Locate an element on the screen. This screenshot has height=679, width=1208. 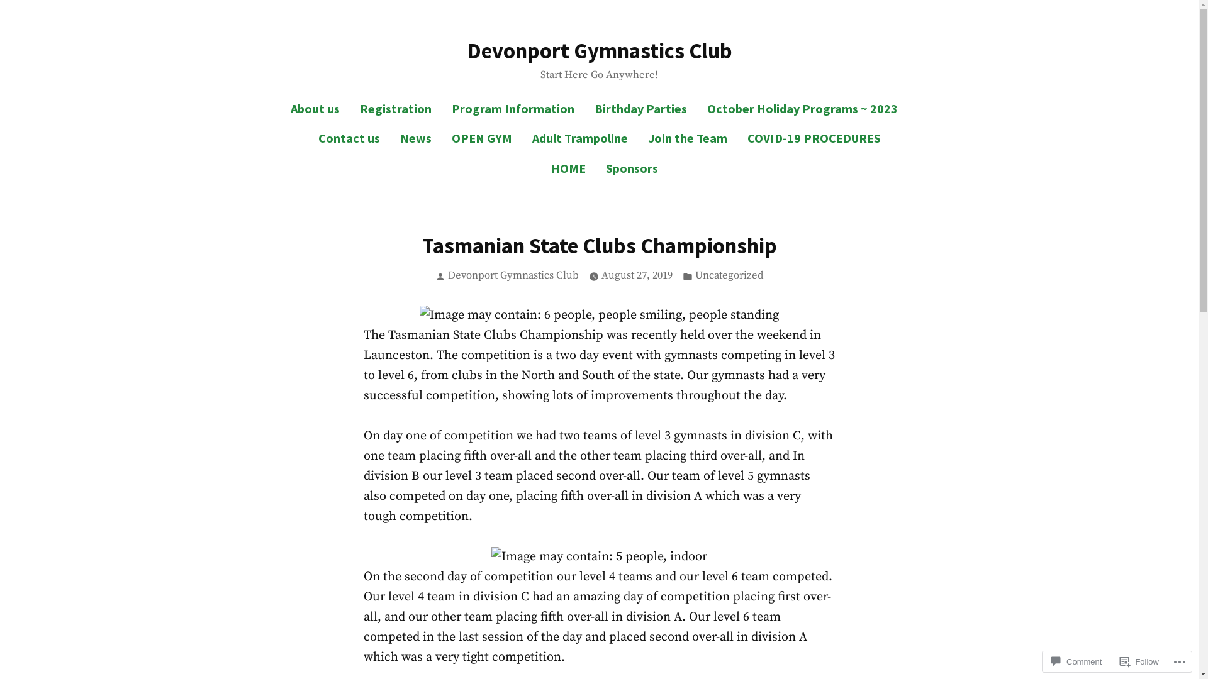
Sponsors is located at coordinates (627, 168).